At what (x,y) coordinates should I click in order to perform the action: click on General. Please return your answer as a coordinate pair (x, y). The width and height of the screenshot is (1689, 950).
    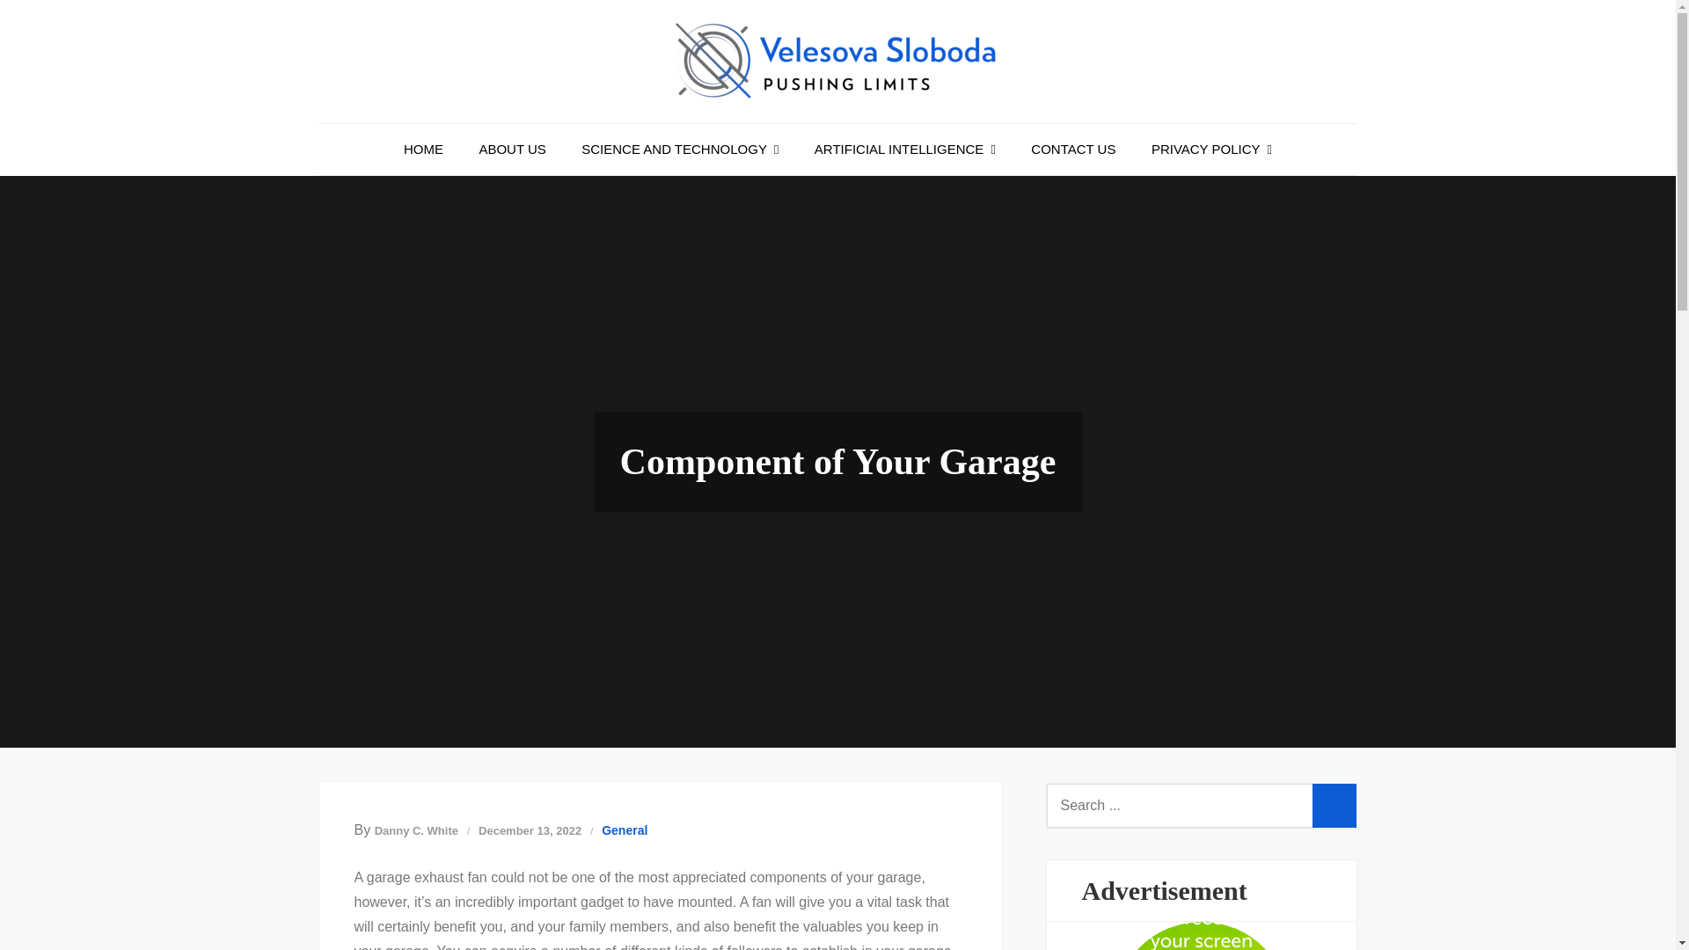
    Looking at the image, I should click on (624, 829).